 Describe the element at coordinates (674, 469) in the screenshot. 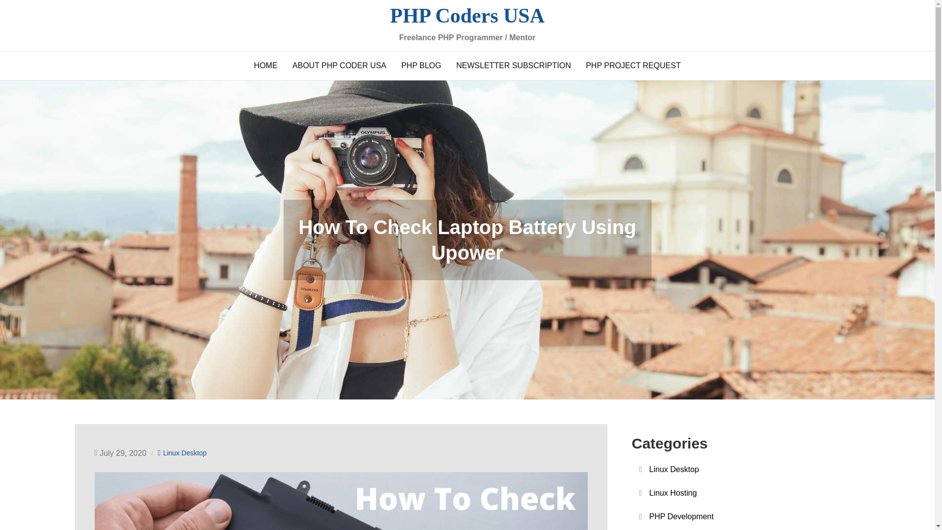

I see `Linux Desktop` at that location.